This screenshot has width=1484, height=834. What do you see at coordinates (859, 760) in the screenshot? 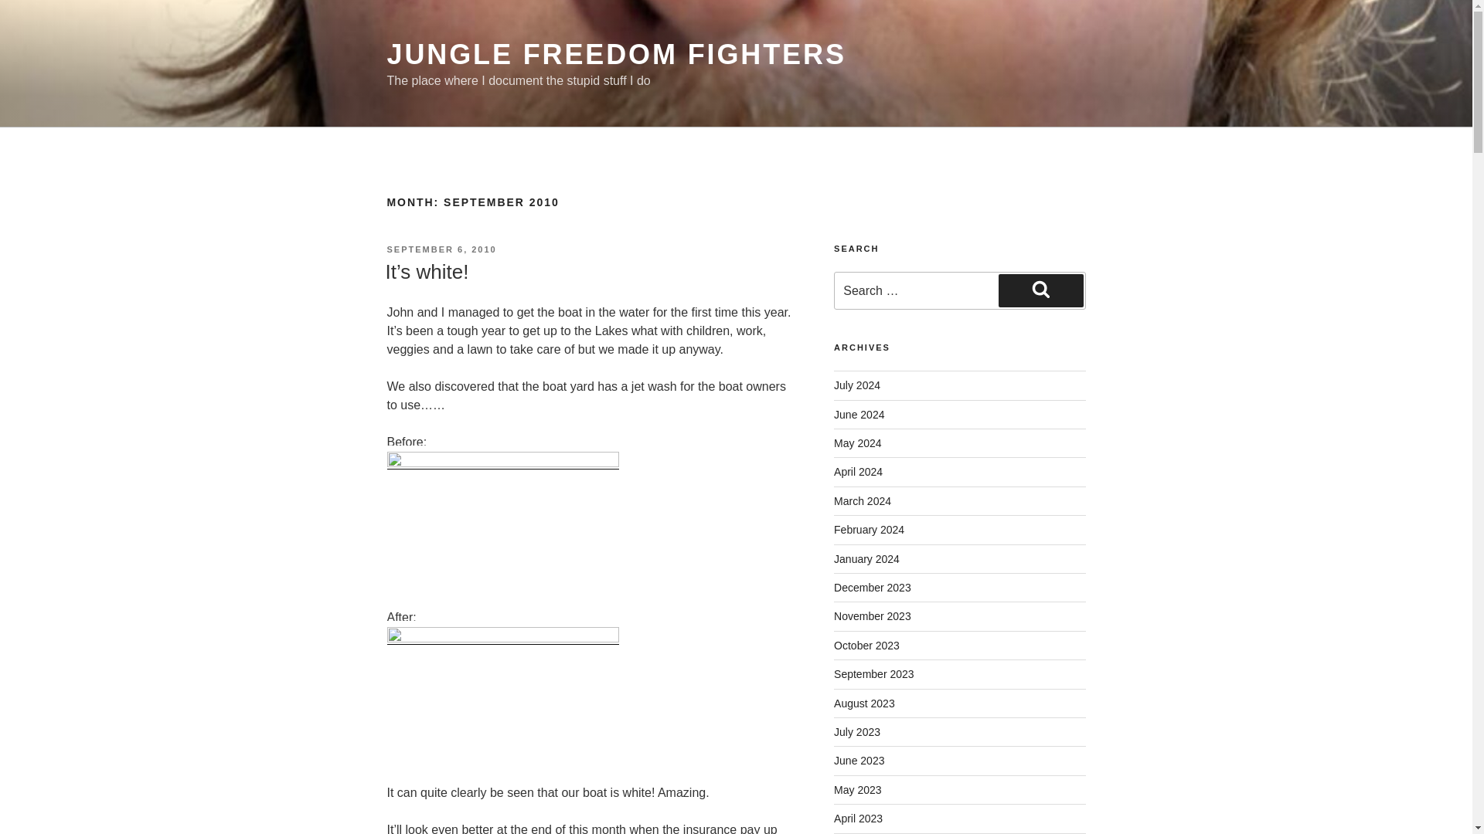
I see `June 2023` at bounding box center [859, 760].